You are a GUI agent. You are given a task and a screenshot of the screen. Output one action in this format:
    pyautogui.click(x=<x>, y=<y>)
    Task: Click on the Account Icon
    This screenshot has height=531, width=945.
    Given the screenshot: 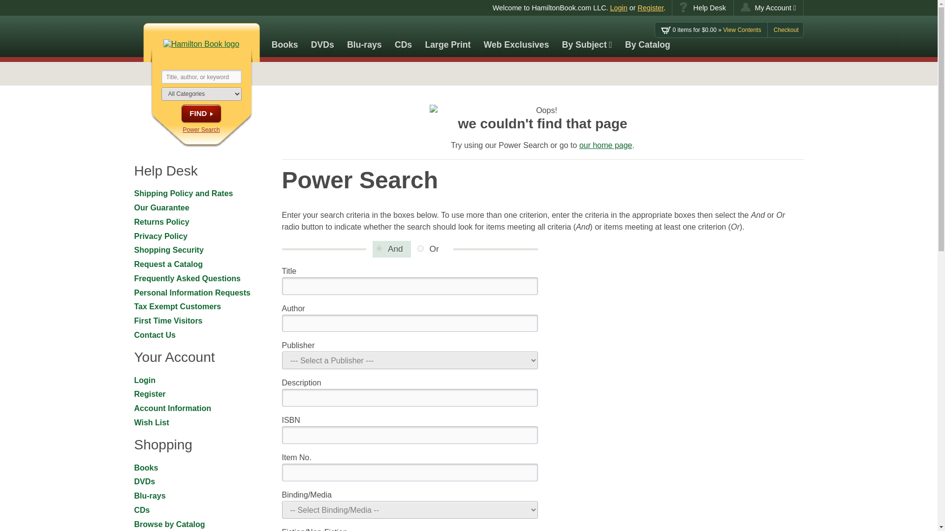 What is the action you would take?
    pyautogui.click(x=745, y=7)
    